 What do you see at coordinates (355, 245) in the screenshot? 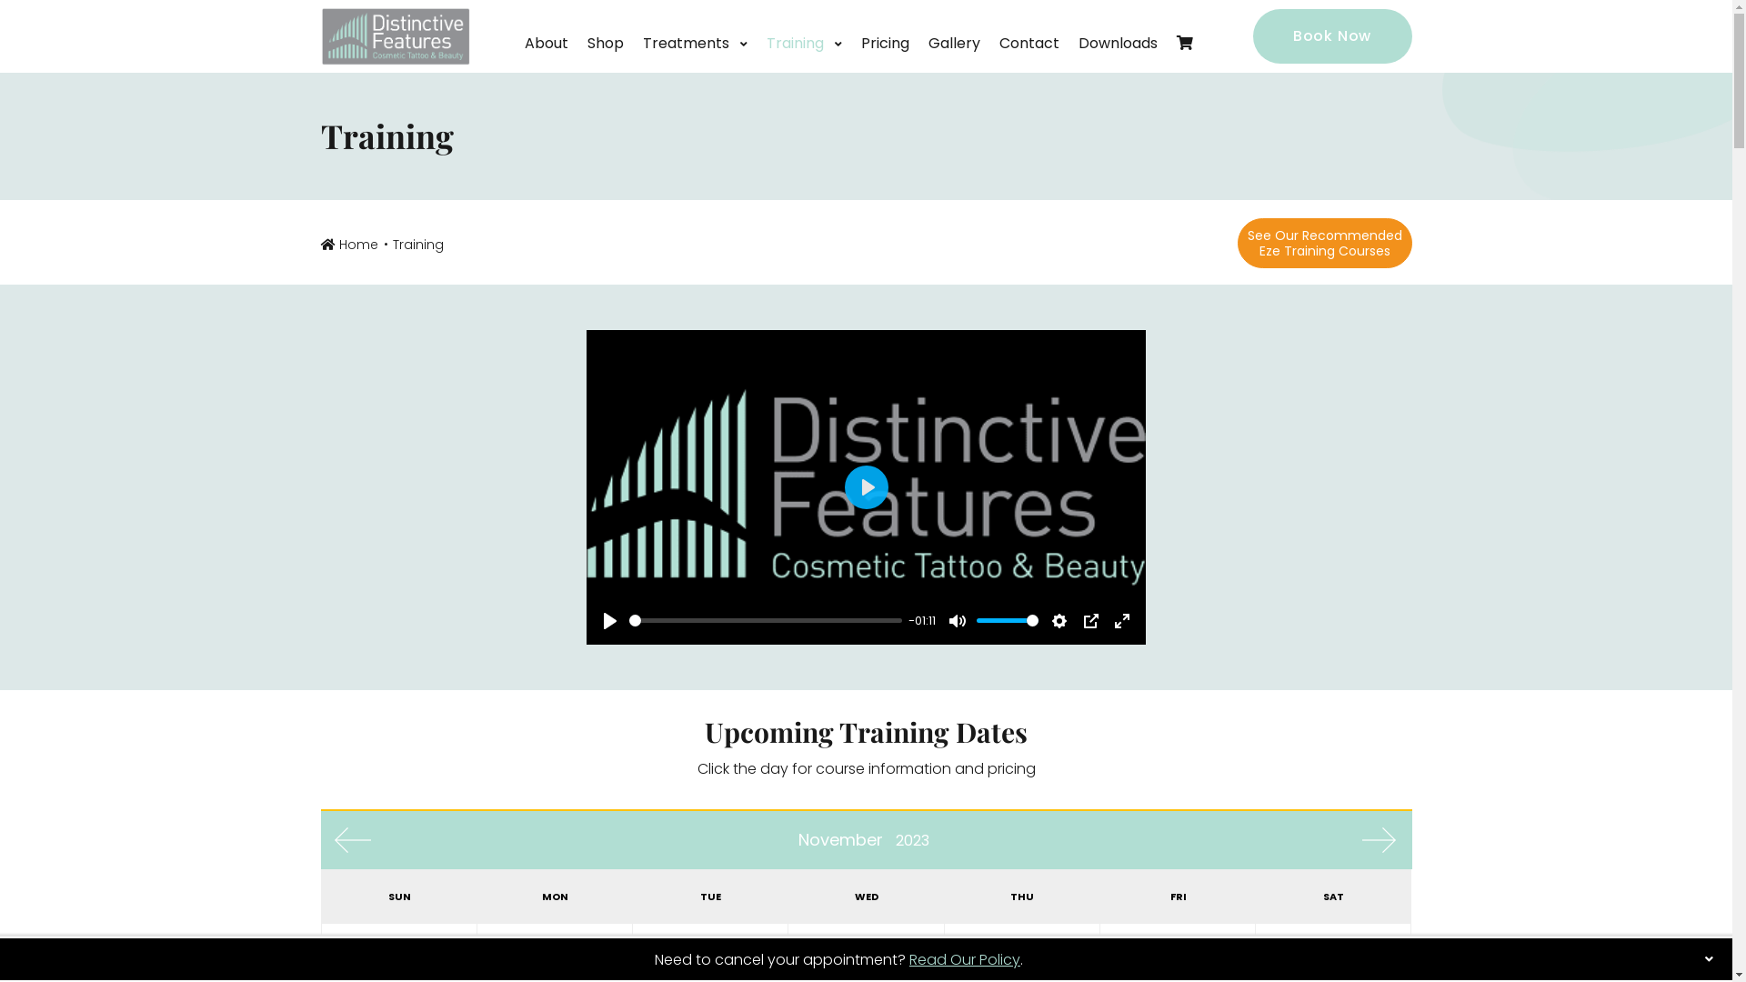
I see `Home` at bounding box center [355, 245].